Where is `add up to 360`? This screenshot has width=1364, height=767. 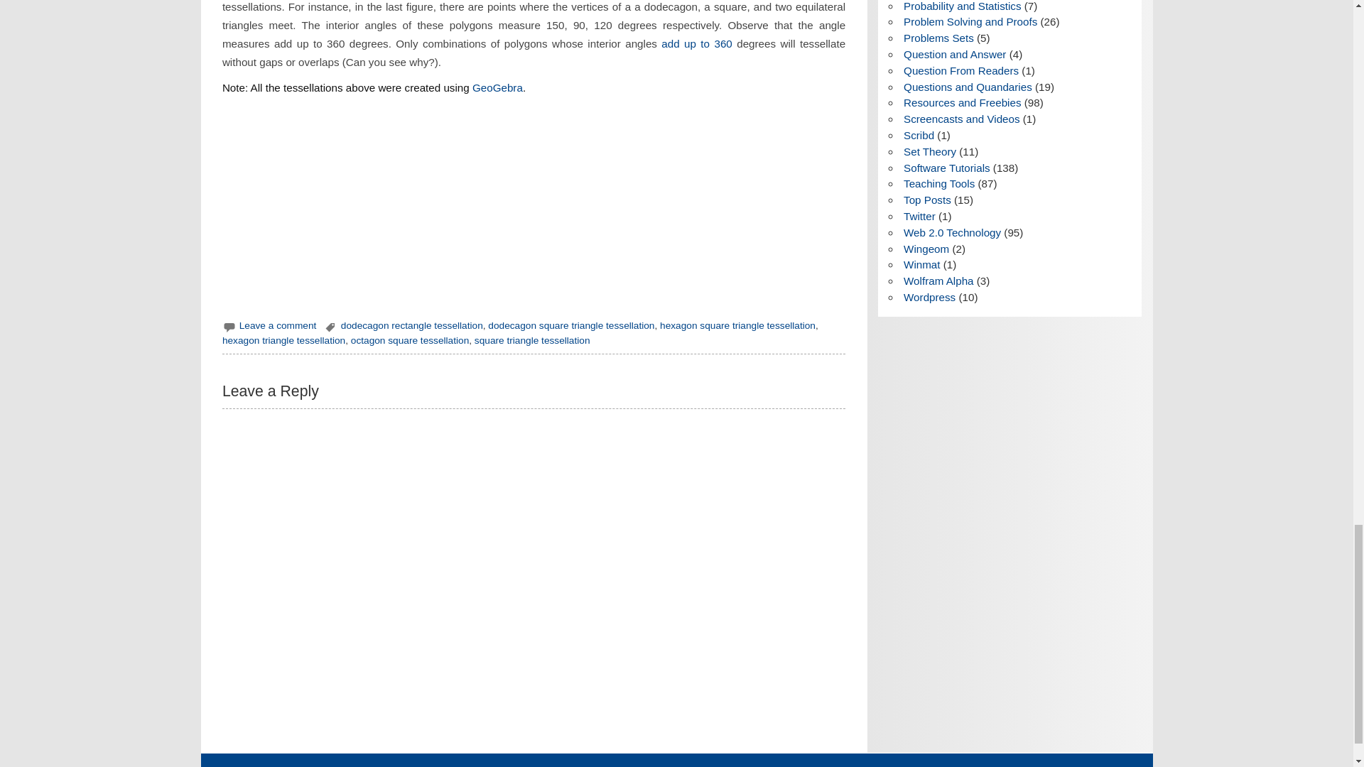 add up to 360 is located at coordinates (696, 43).